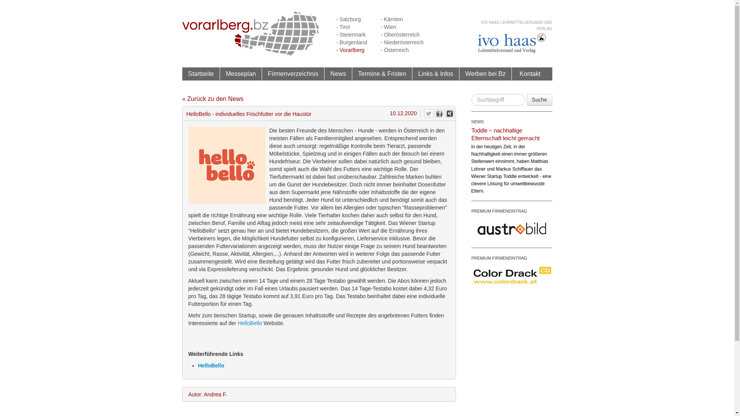  What do you see at coordinates (241, 74) in the screenshot?
I see `Messeplan` at bounding box center [241, 74].